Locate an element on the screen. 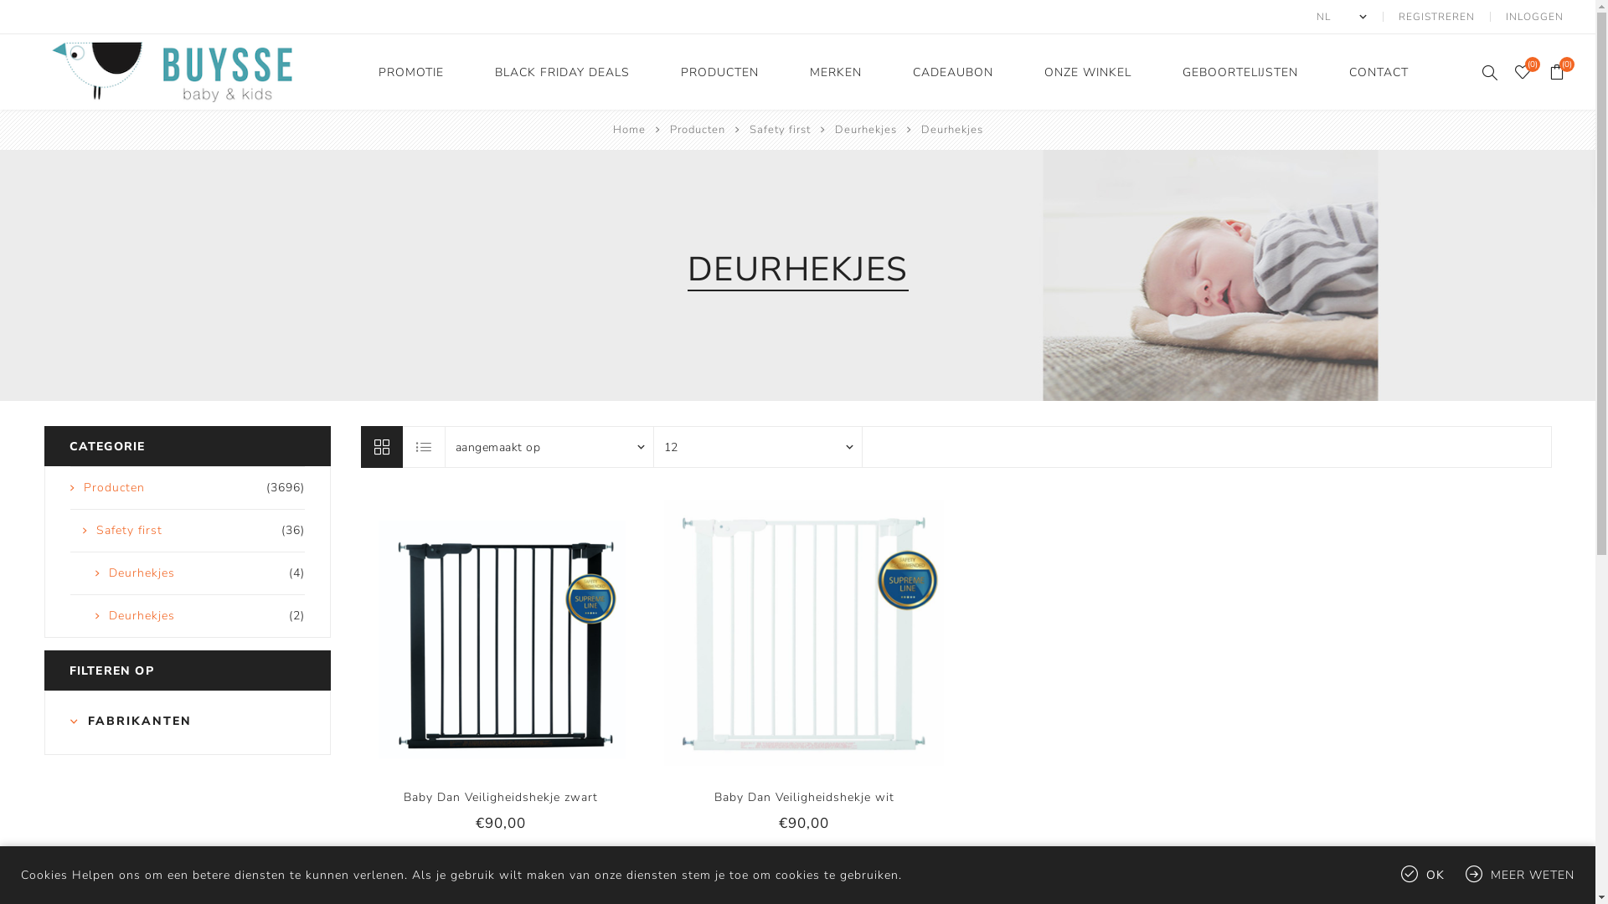 Image resolution: width=1608 pixels, height=904 pixels. Home is located at coordinates (628, 130).